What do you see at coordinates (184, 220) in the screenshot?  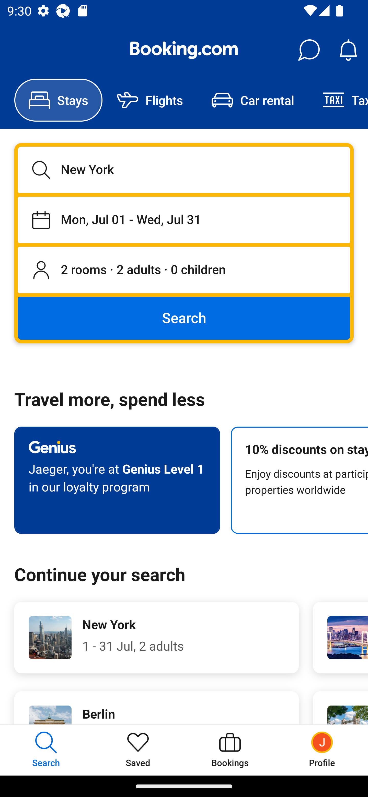 I see `Staying from Mon, Jul 01 until Wed, Jul 31` at bounding box center [184, 220].